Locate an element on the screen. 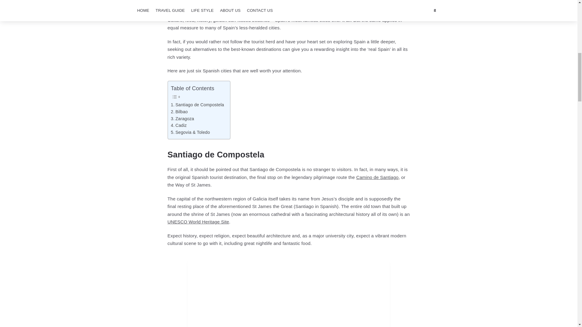  Bilbao is located at coordinates (179, 112).